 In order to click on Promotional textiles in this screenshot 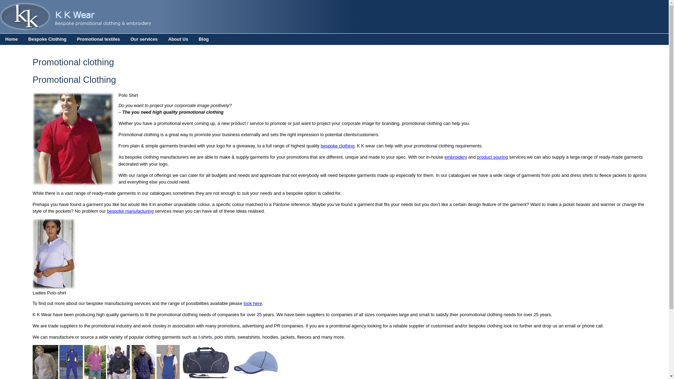, I will do `click(98, 39)`.